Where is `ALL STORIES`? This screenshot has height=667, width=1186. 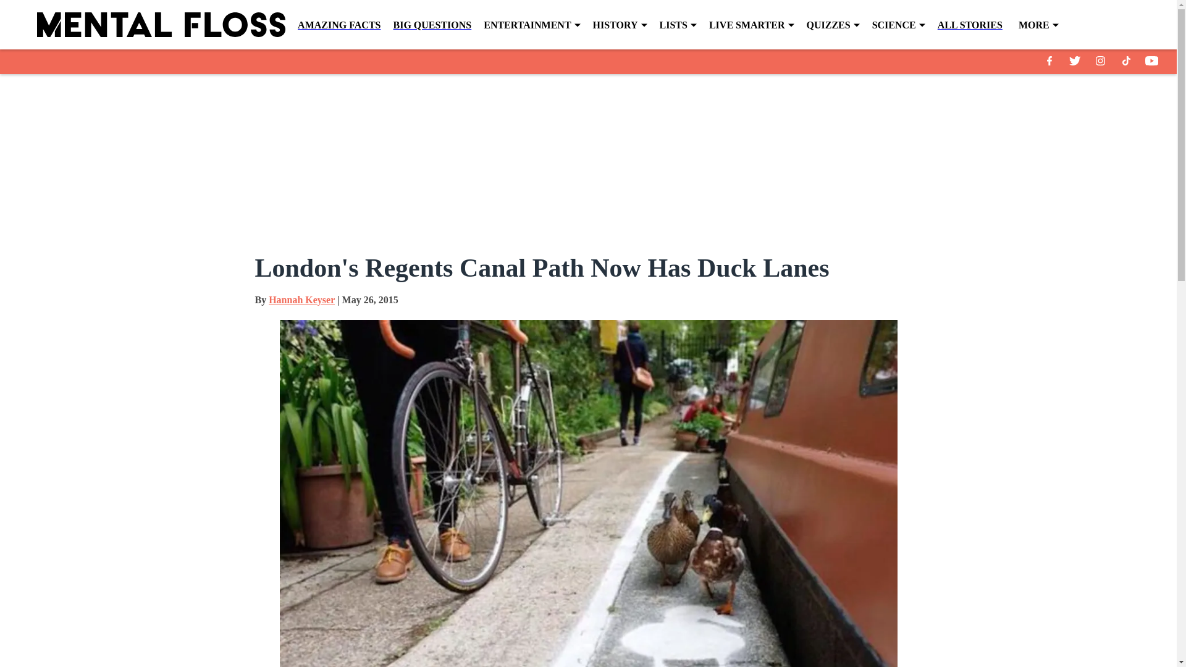 ALL STORIES is located at coordinates (970, 25).